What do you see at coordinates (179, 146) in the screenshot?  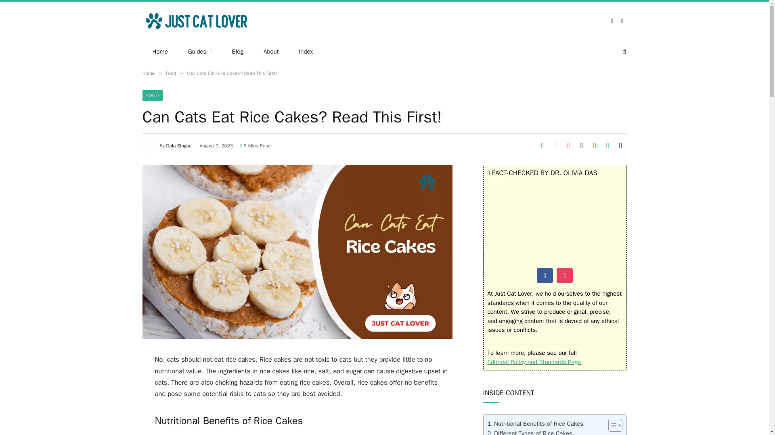 I see `Dola Singha` at bounding box center [179, 146].